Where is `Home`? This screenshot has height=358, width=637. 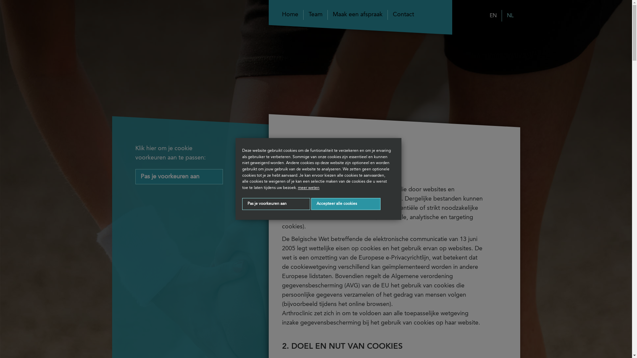
Home is located at coordinates (293, 15).